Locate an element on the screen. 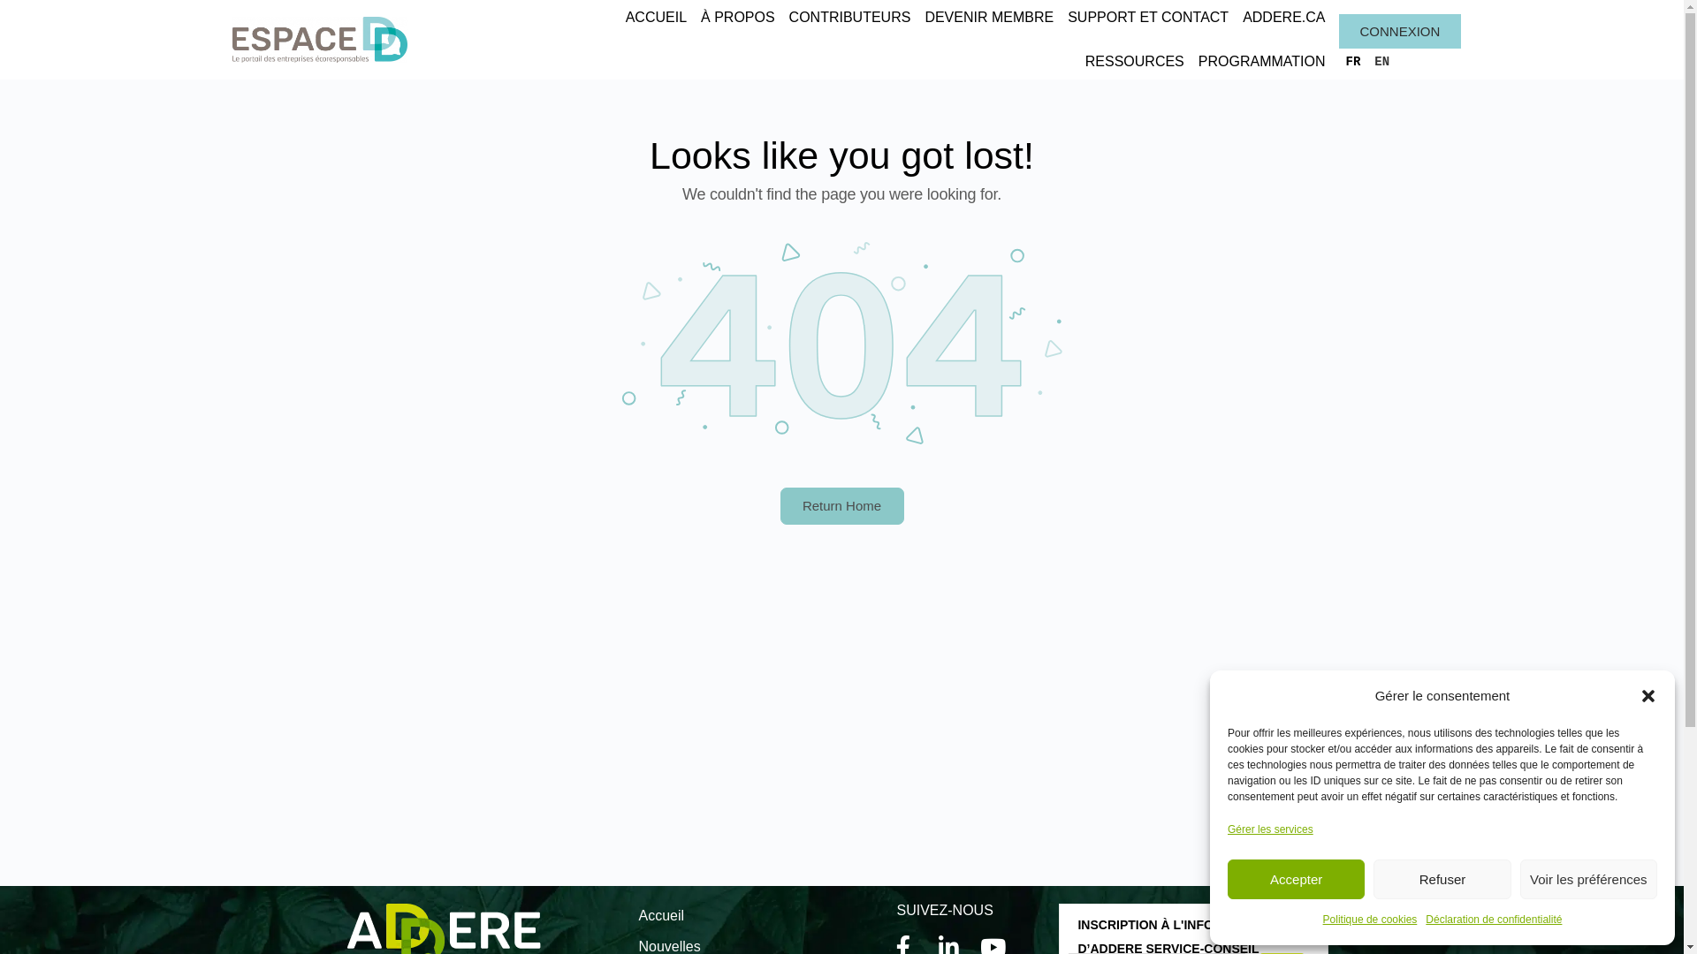 This screenshot has width=1697, height=954. Accepter is located at coordinates (1296, 879).